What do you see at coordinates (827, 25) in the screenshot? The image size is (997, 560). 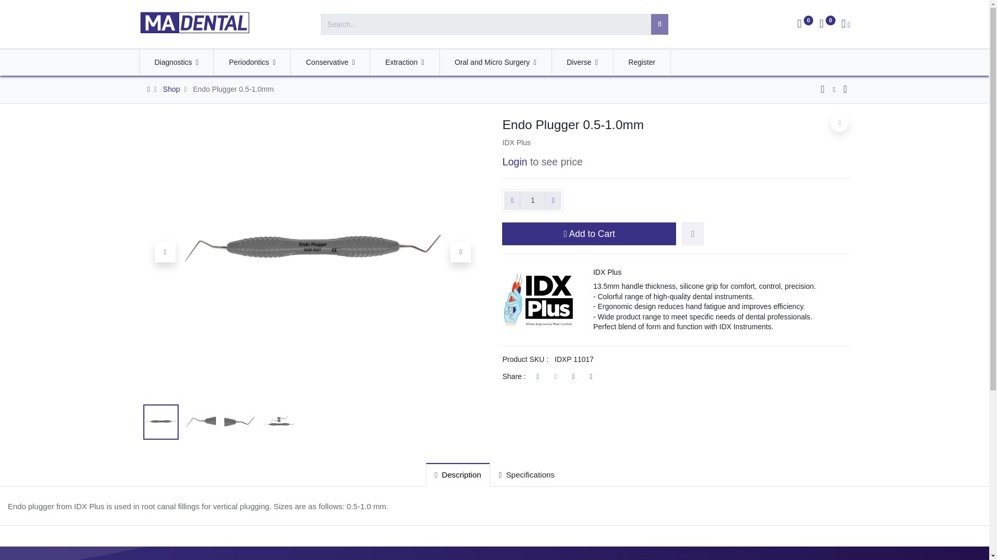 I see `0` at bounding box center [827, 25].